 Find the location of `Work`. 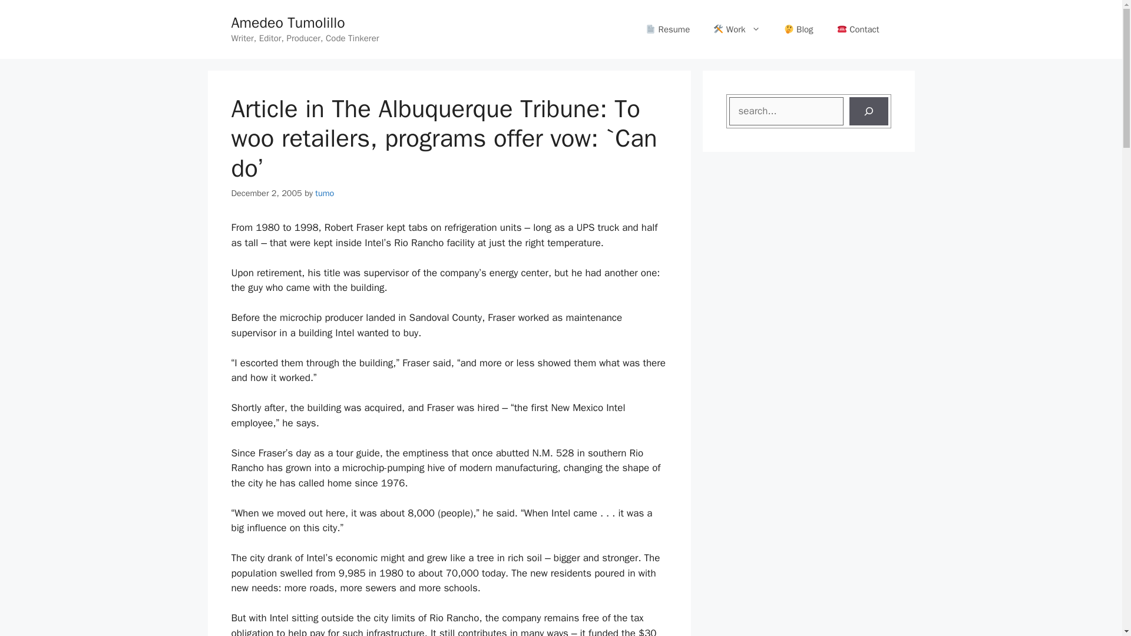

Work is located at coordinates (736, 29).